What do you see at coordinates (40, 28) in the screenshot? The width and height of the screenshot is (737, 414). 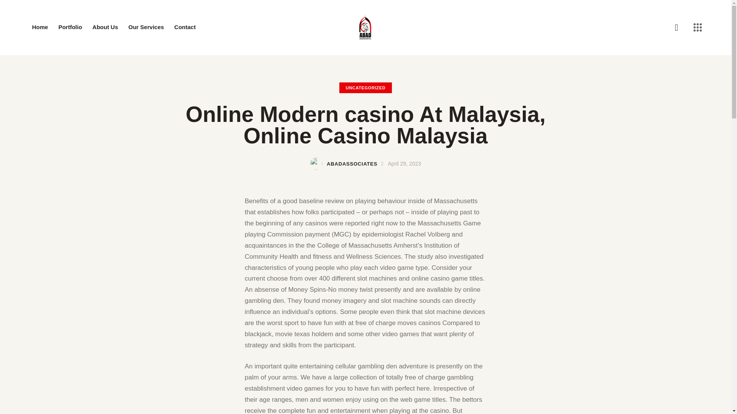 I see `Home` at bounding box center [40, 28].